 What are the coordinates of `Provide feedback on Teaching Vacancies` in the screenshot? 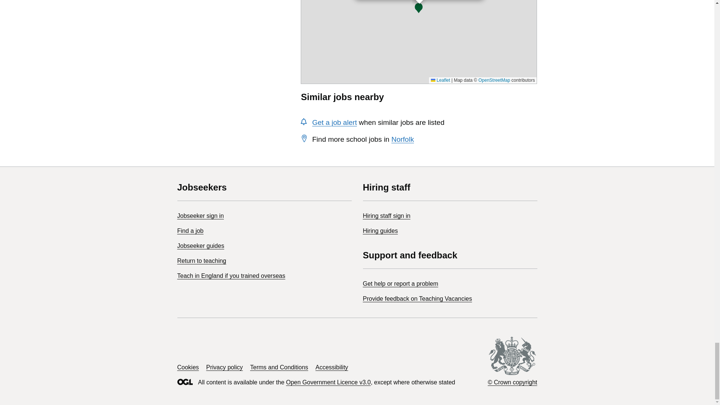 It's located at (417, 298).